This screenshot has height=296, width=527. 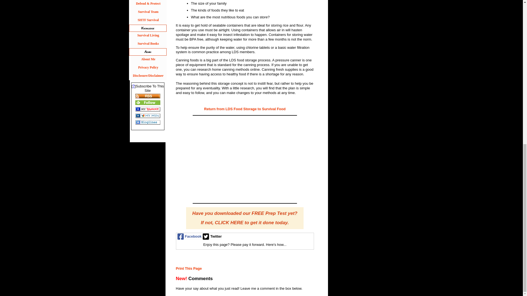 I want to click on Have you downloaded our FREE Prep Test yet?, so click(x=245, y=214).